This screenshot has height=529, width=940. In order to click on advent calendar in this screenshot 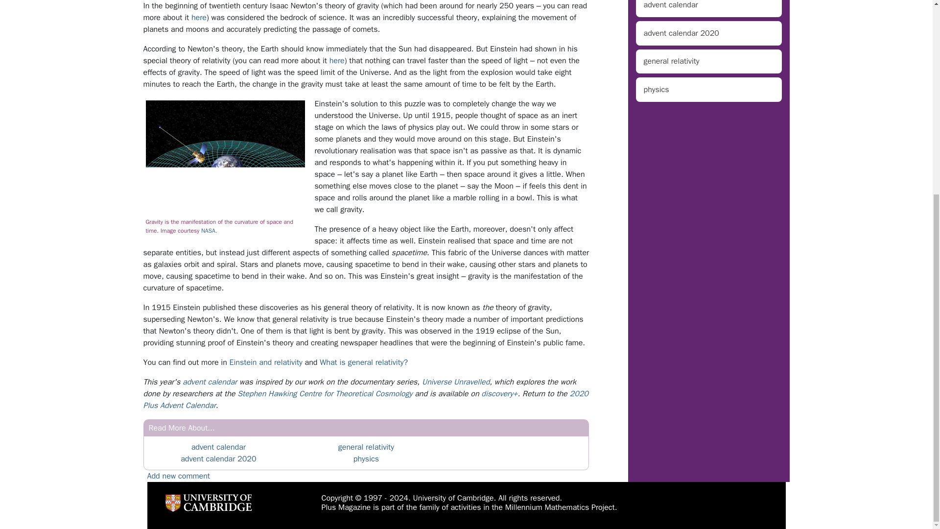, I will do `click(218, 447)`.